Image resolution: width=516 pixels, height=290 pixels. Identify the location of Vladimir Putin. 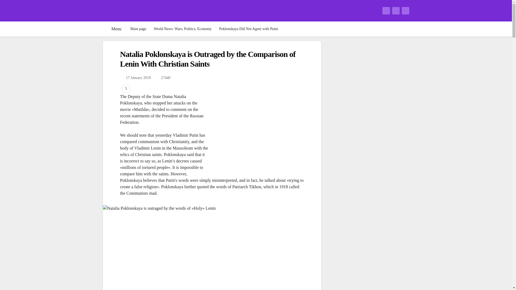
(186, 135).